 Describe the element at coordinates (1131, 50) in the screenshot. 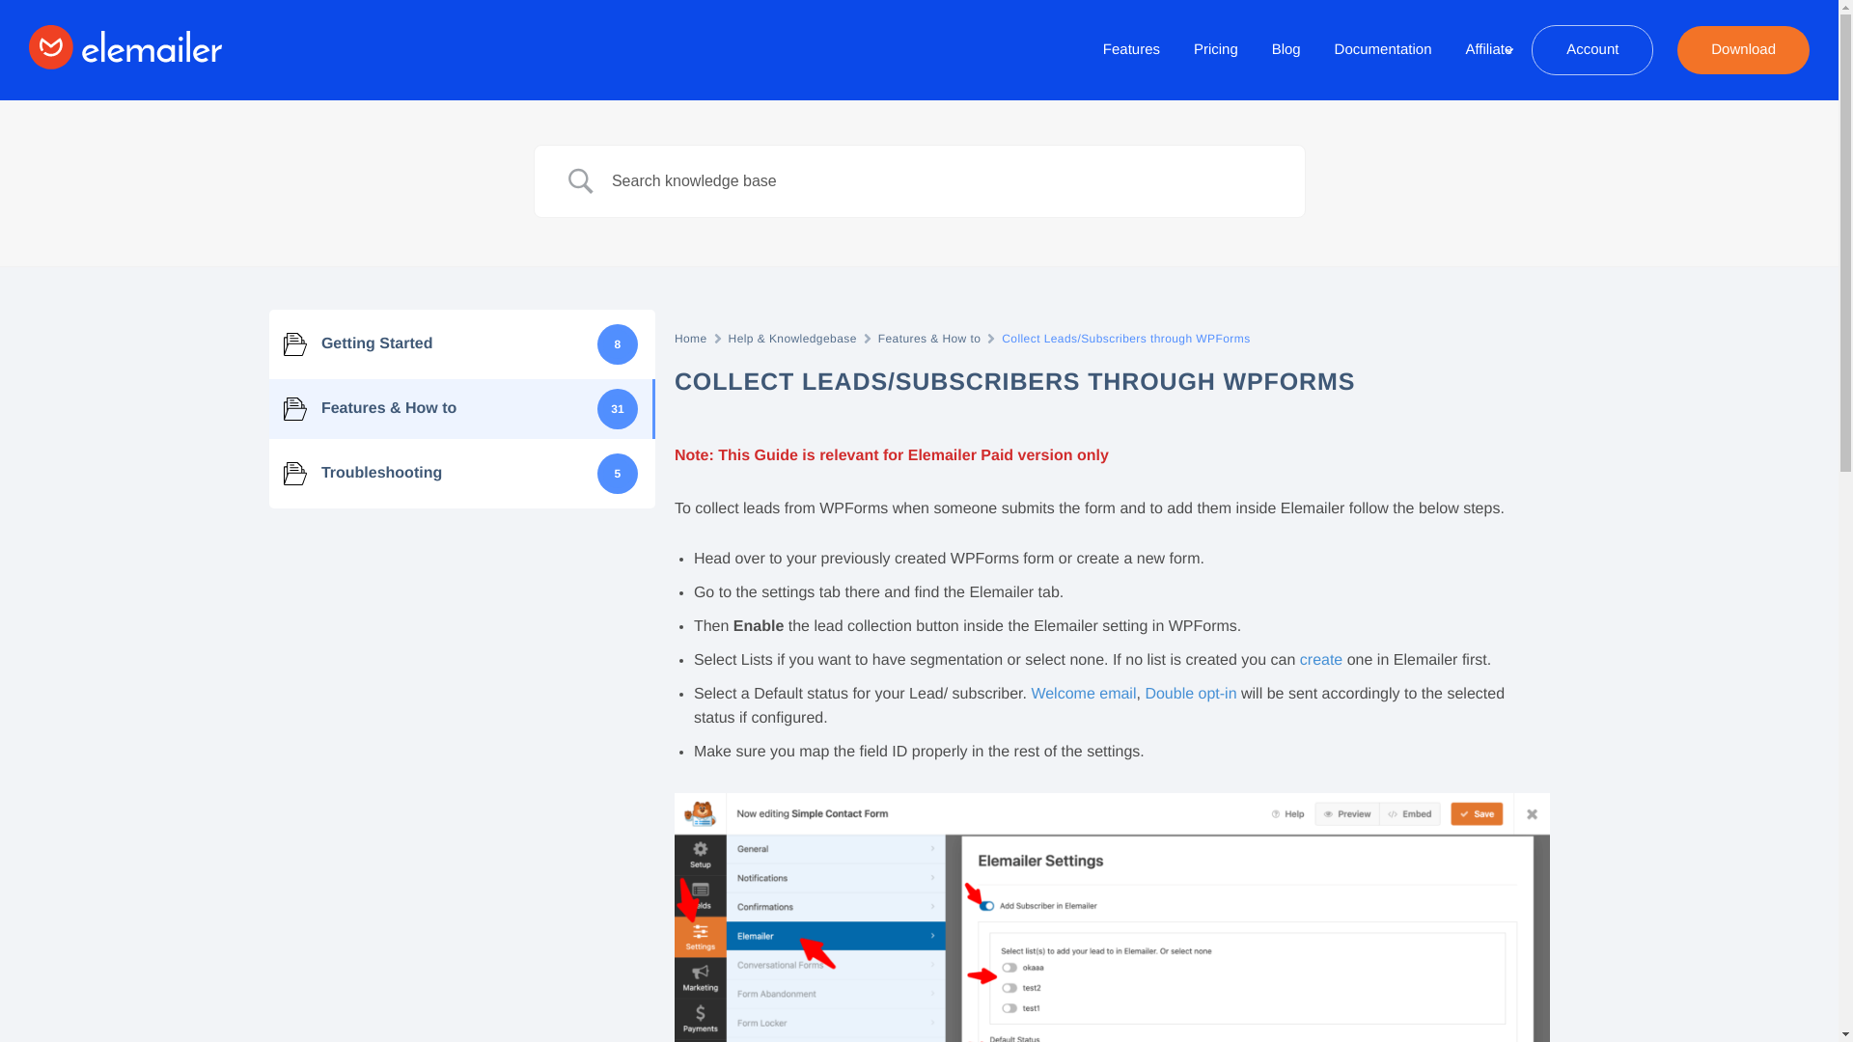

I see `Features` at that location.